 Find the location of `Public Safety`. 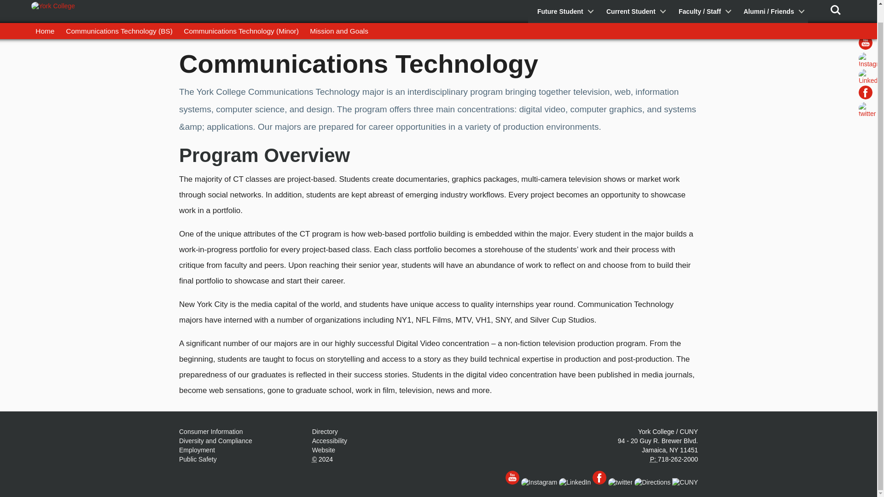

Public Safety is located at coordinates (198, 459).